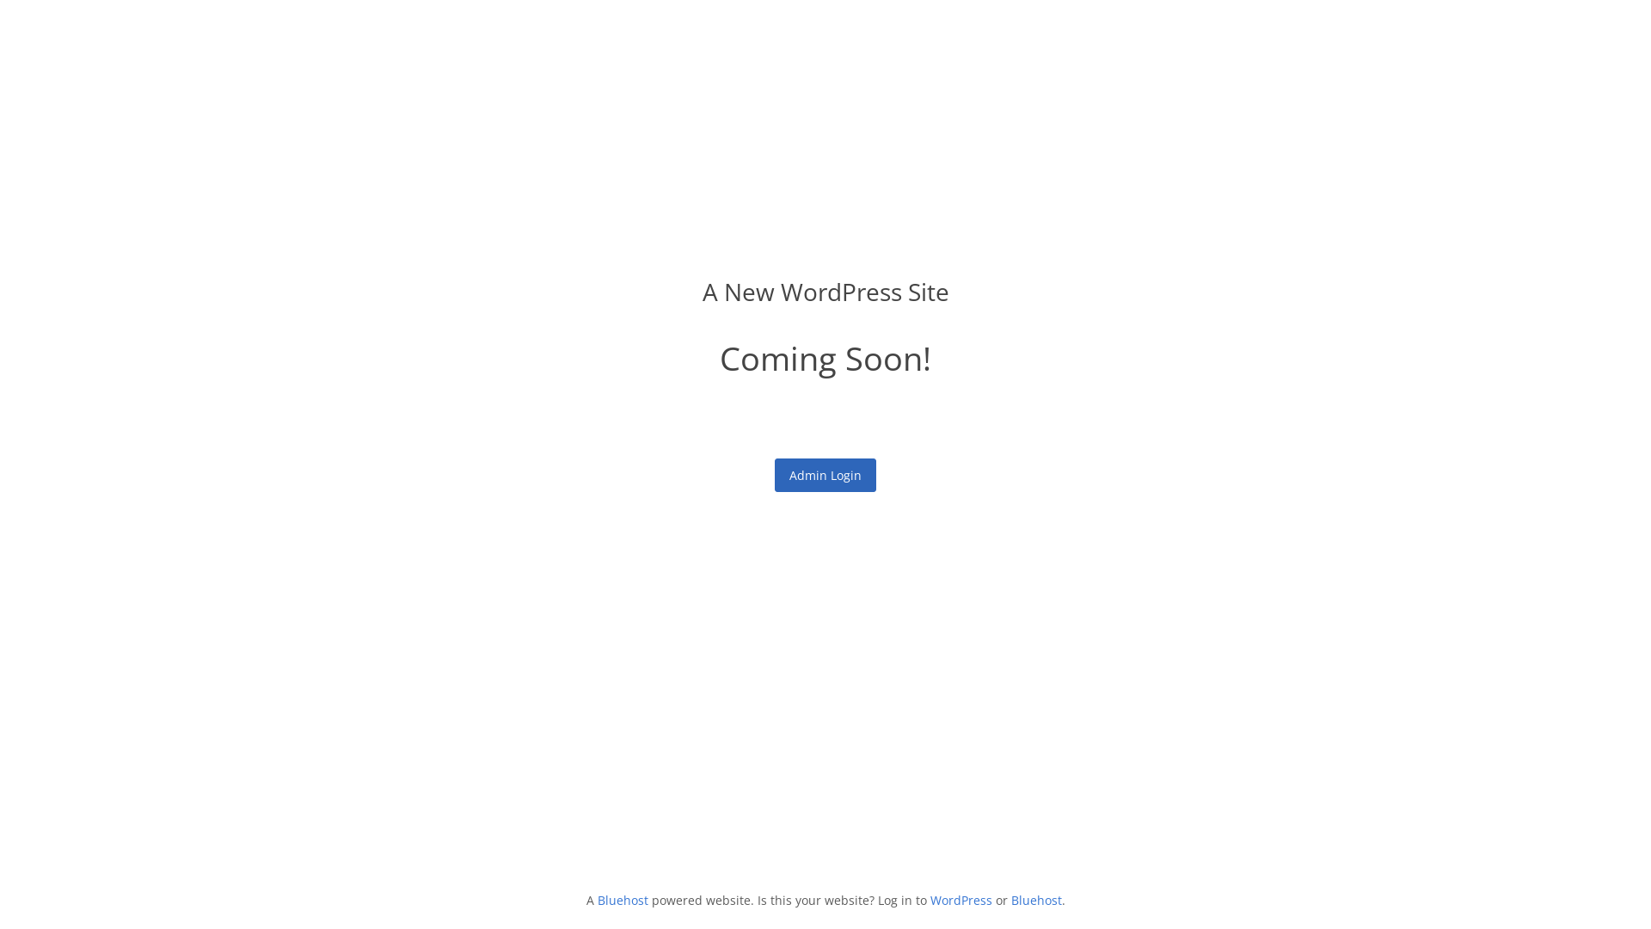 Image resolution: width=1651 pixels, height=929 pixels. I want to click on Admin Login, so click(825, 475).